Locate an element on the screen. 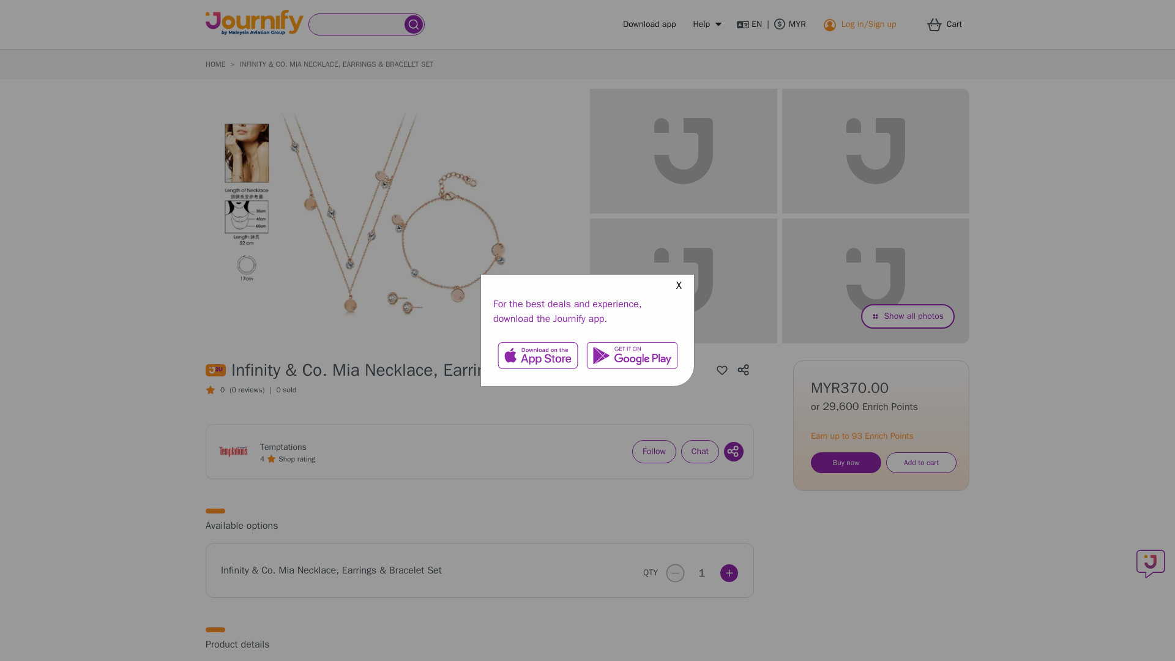 Image resolution: width=1175 pixels, height=661 pixels. Initiate search is located at coordinates (414, 24).